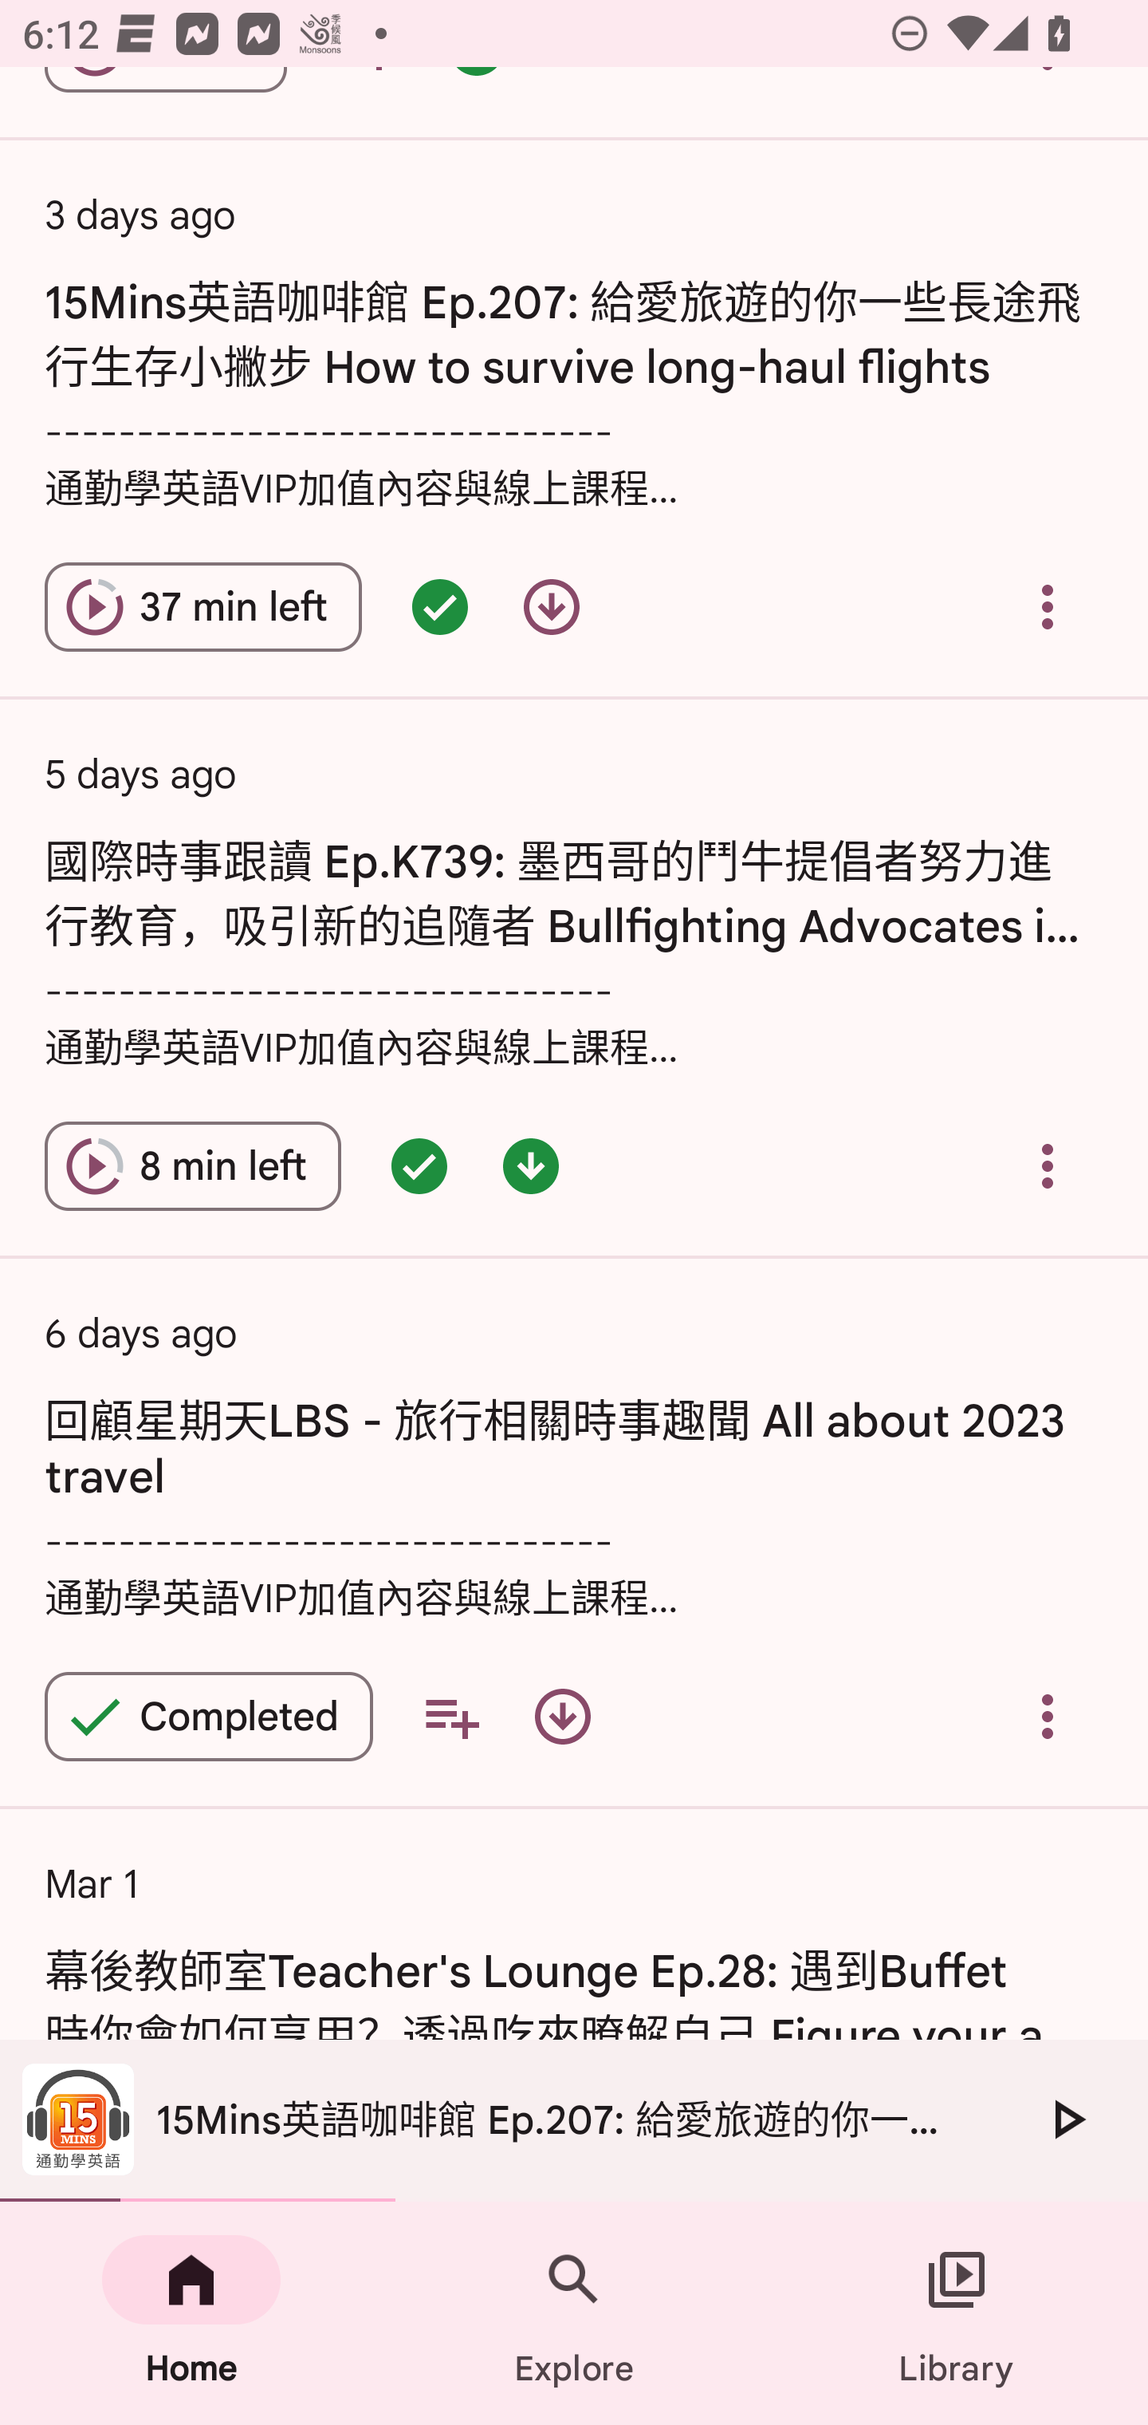  I want to click on Download episode, so click(552, 607).